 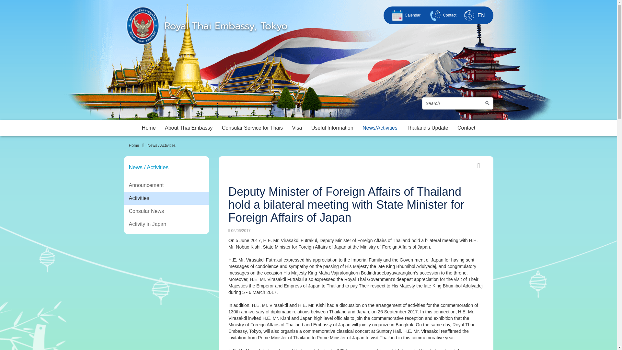 What do you see at coordinates (149, 128) in the screenshot?
I see `Home` at bounding box center [149, 128].